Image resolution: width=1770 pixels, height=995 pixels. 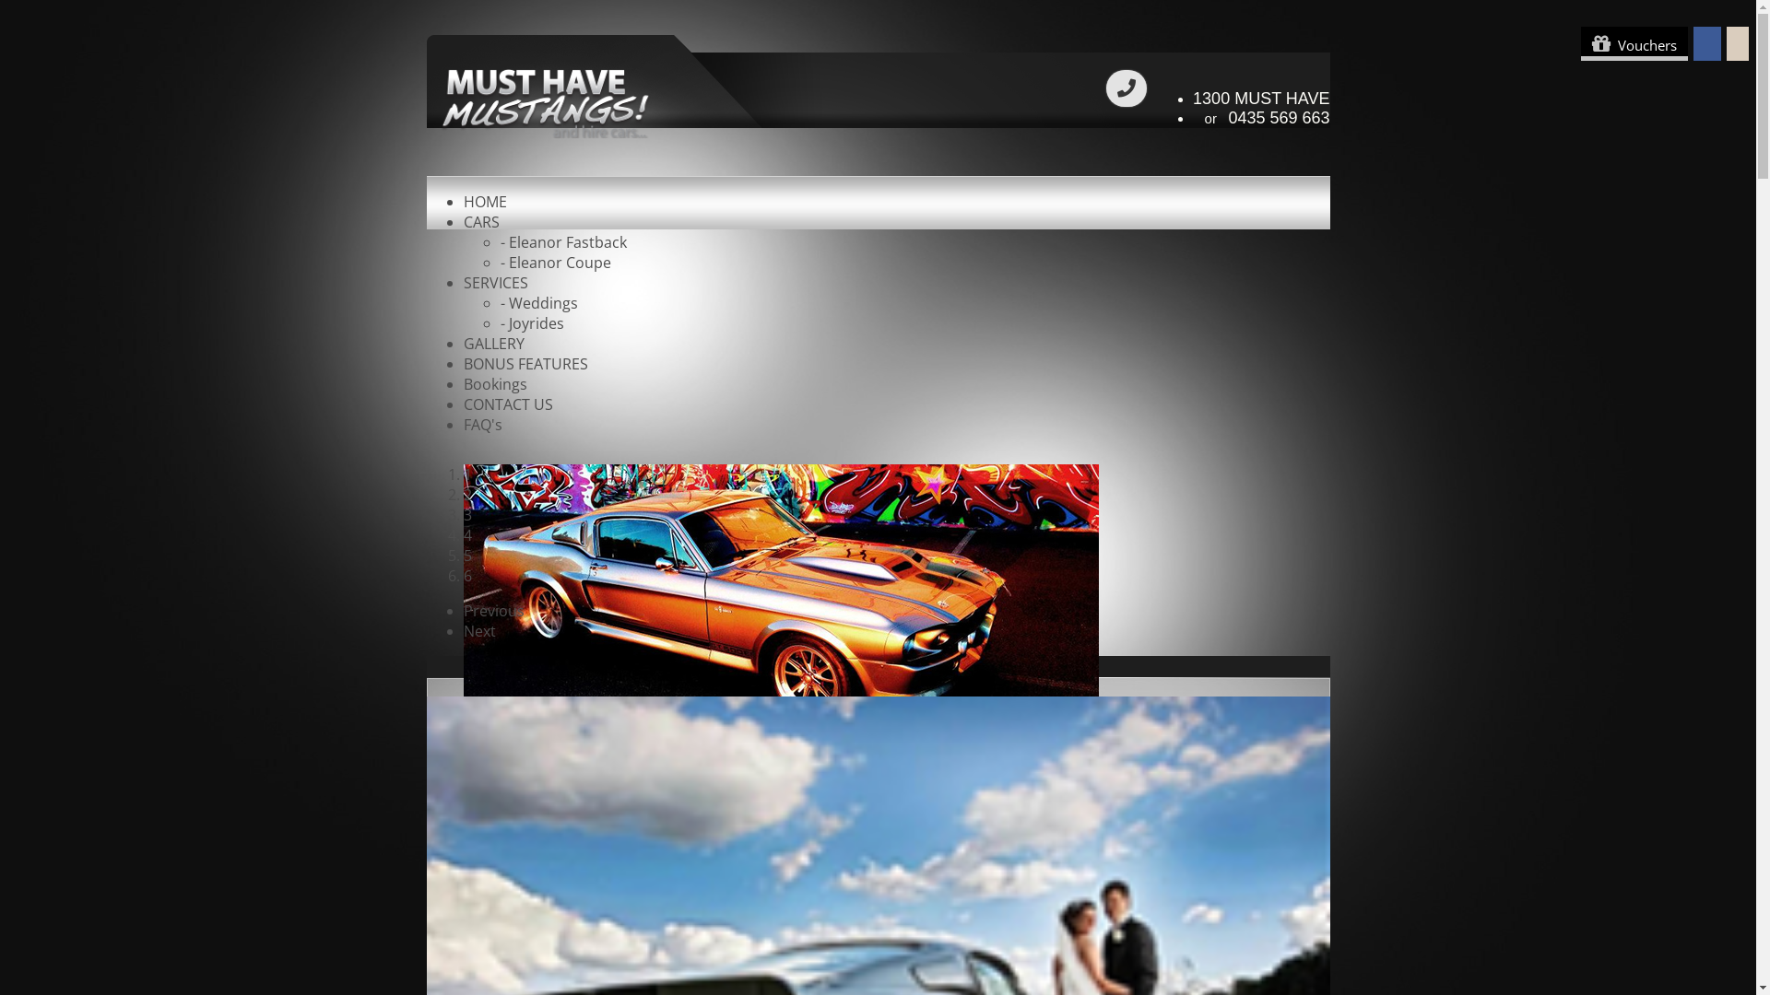 What do you see at coordinates (493, 344) in the screenshot?
I see `GALLERY` at bounding box center [493, 344].